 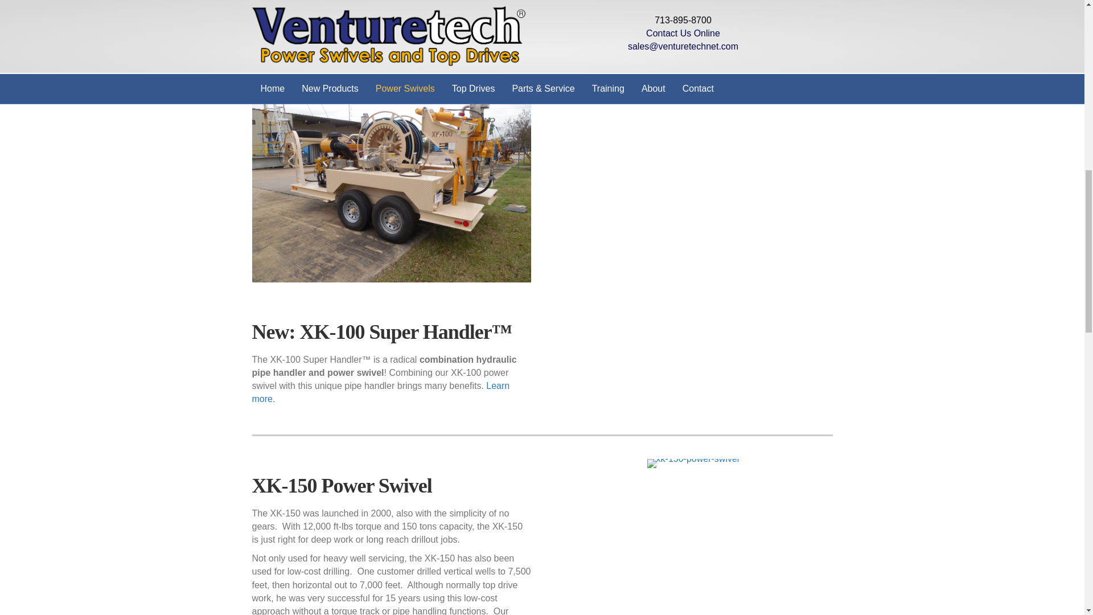 I want to click on Click Here, so click(x=323, y=38).